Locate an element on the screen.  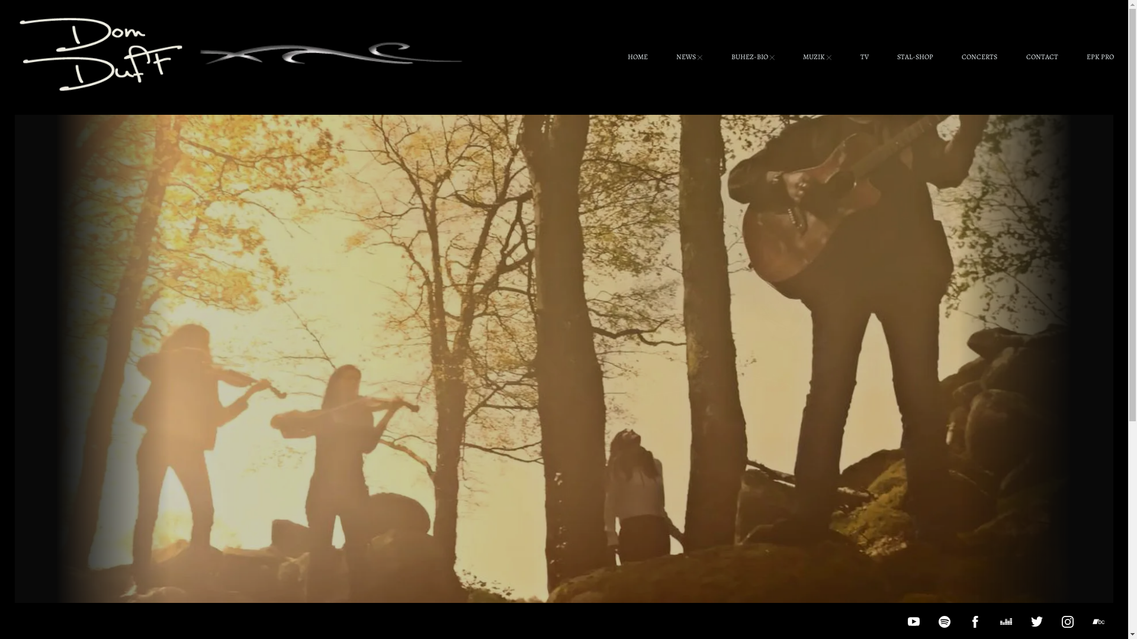
https://instagram.com/domduff is located at coordinates (1068, 621).